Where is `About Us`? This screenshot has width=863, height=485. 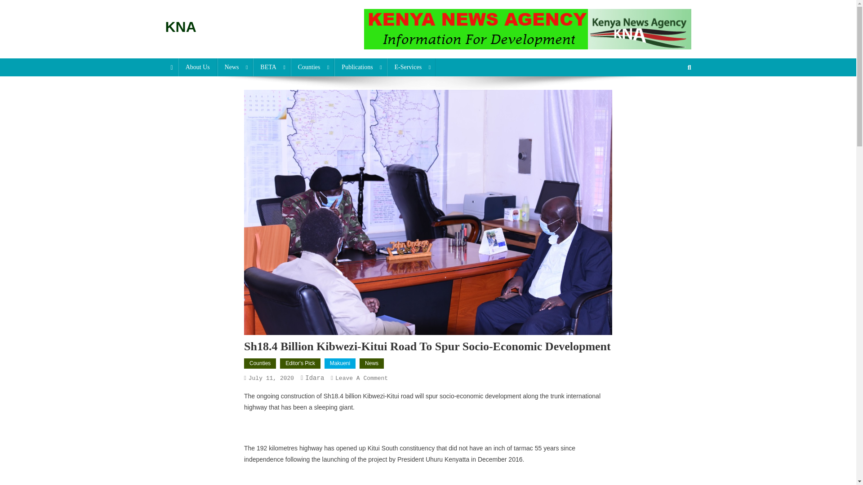 About Us is located at coordinates (198, 67).